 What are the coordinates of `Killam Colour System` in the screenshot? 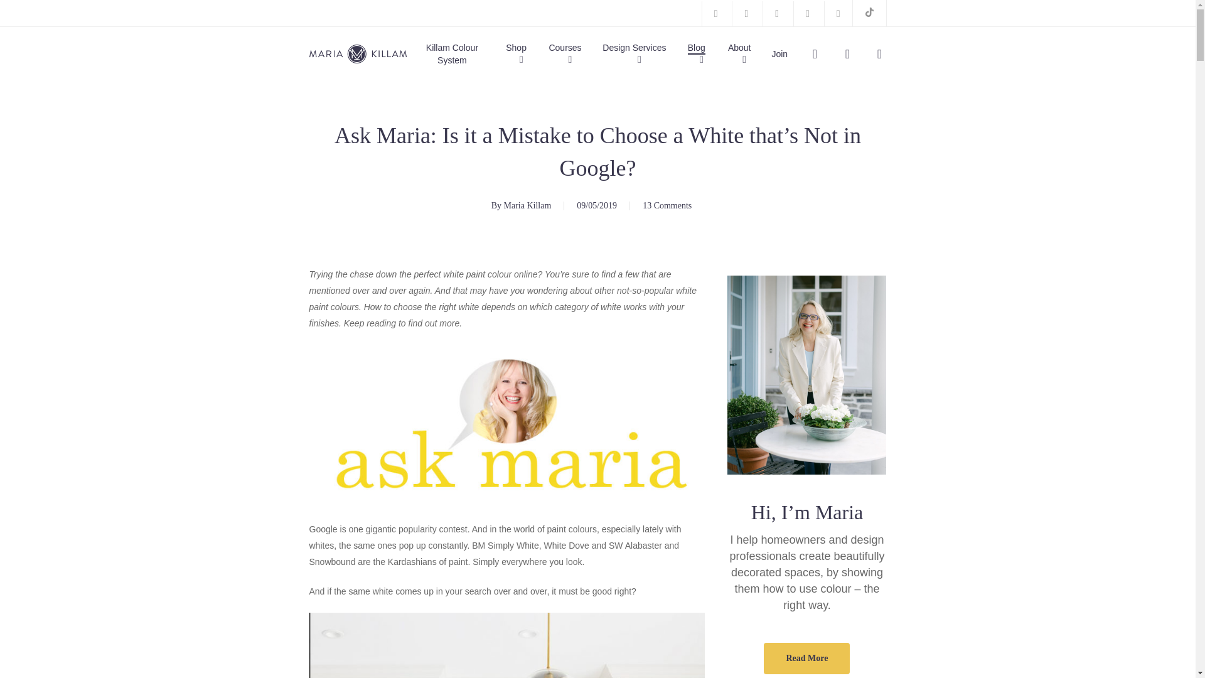 It's located at (452, 53).